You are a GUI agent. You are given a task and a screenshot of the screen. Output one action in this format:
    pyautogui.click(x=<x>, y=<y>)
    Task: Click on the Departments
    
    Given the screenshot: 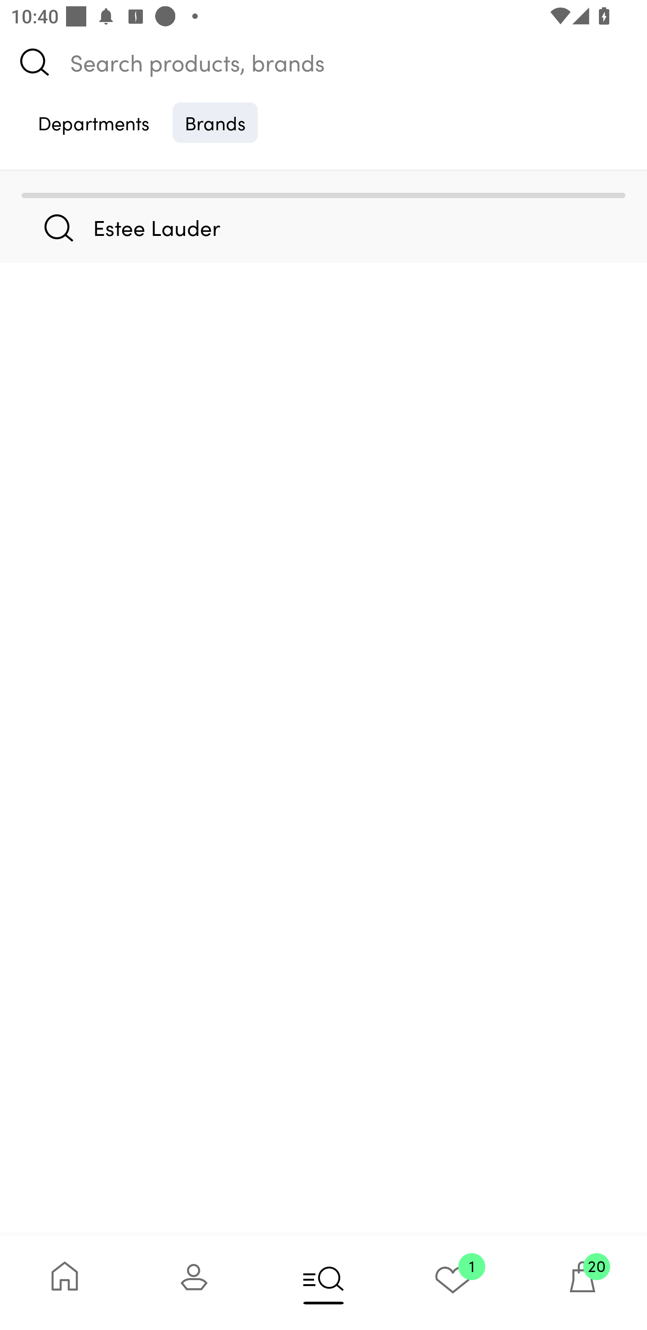 What is the action you would take?
    pyautogui.click(x=93, y=122)
    